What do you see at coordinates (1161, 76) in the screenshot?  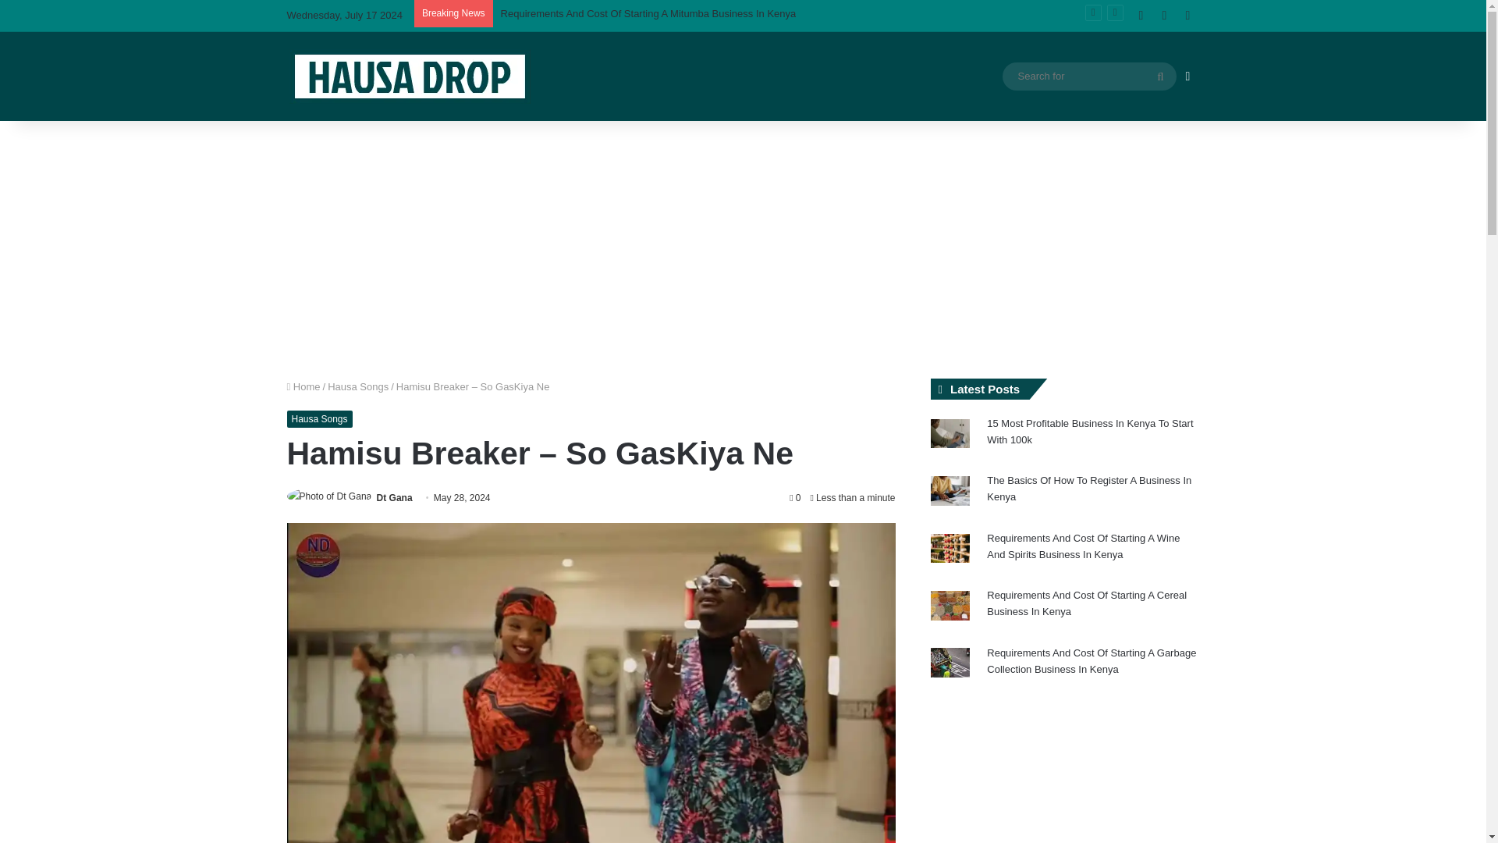 I see `Search for` at bounding box center [1161, 76].